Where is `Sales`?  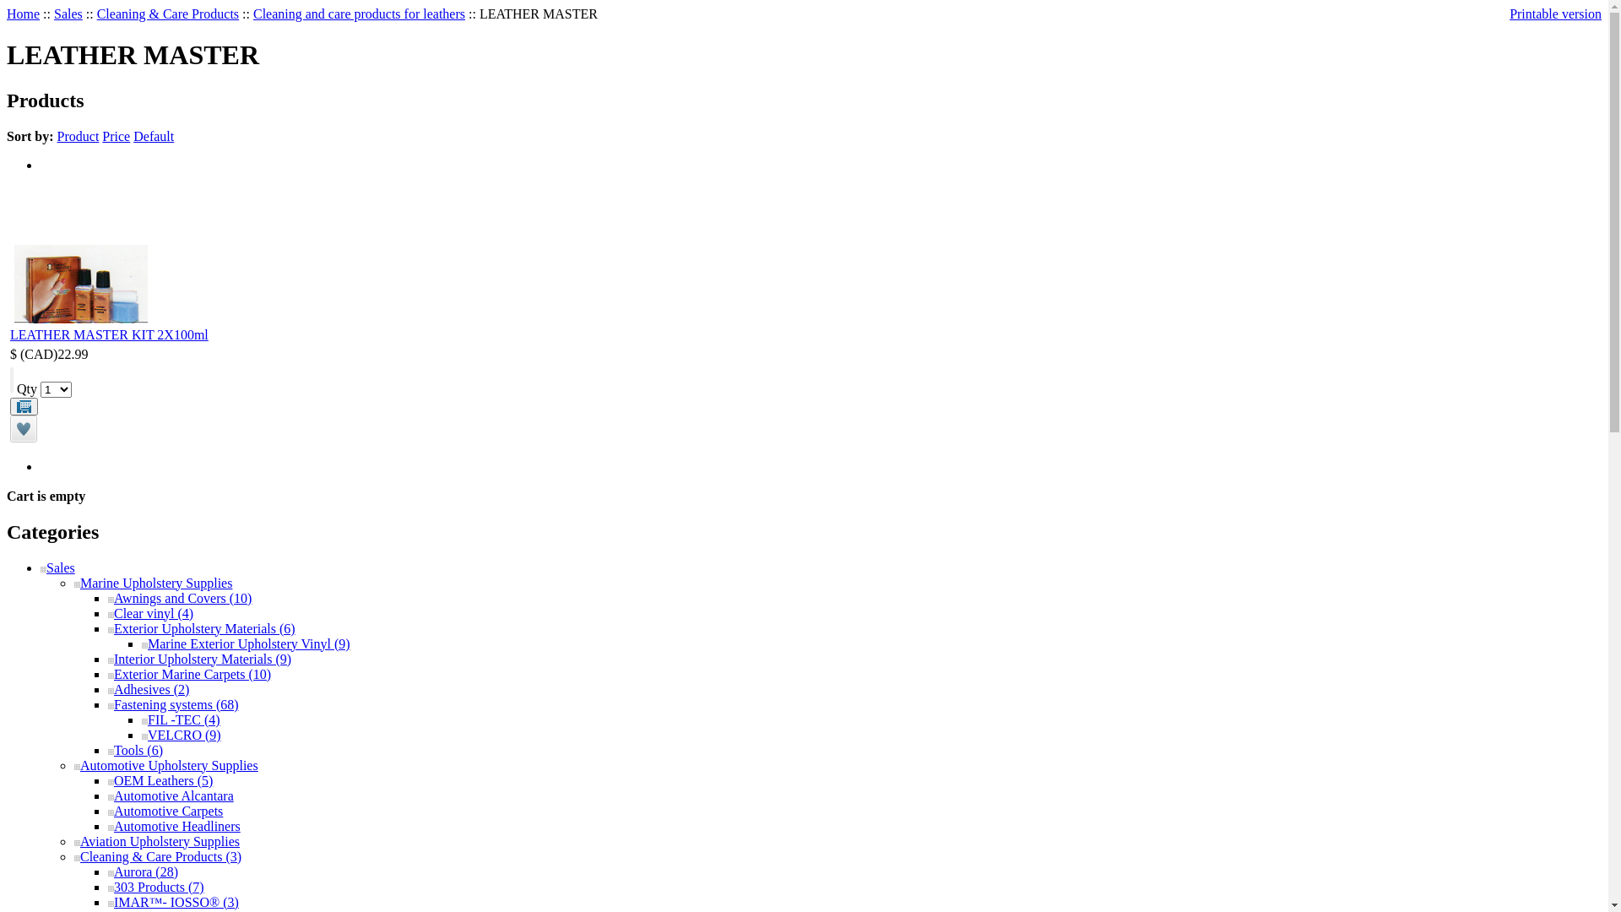 Sales is located at coordinates (68, 14).